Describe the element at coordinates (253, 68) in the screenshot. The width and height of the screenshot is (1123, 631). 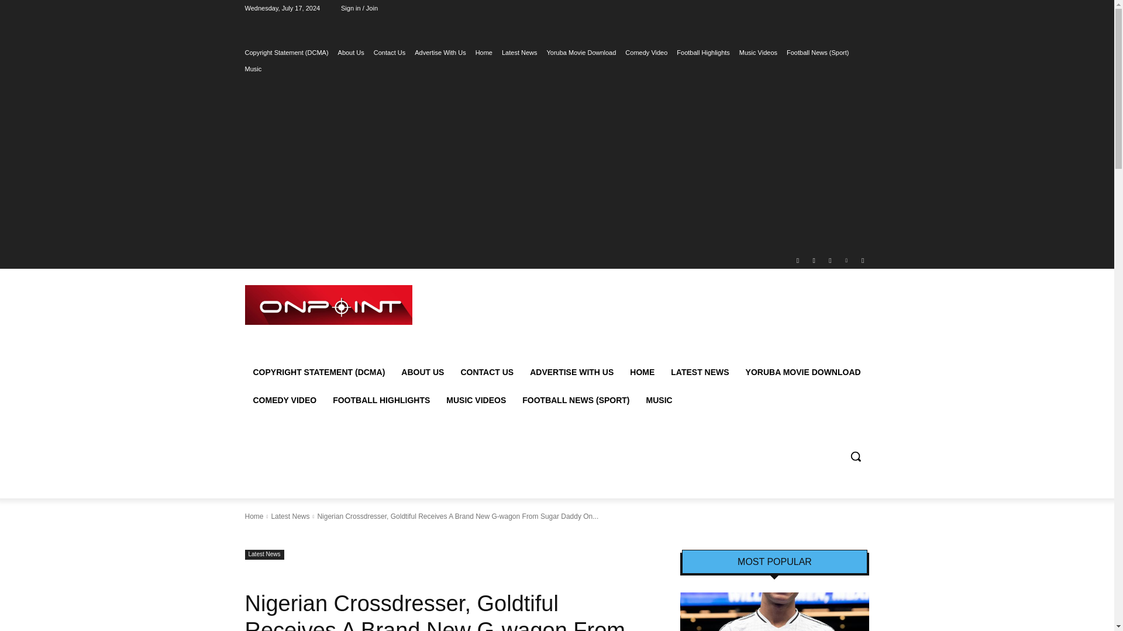
I see `Music` at that location.